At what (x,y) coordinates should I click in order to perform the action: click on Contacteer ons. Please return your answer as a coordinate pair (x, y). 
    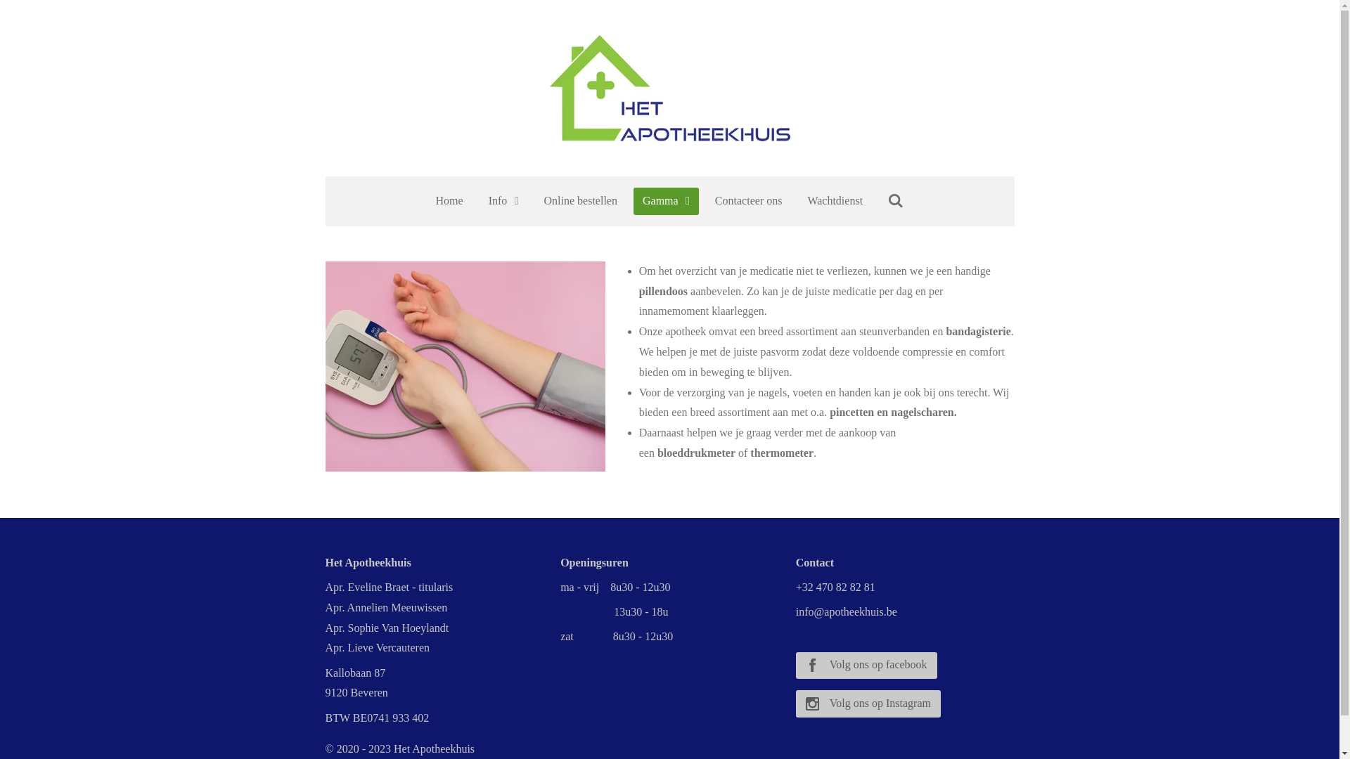
    Looking at the image, I should click on (749, 201).